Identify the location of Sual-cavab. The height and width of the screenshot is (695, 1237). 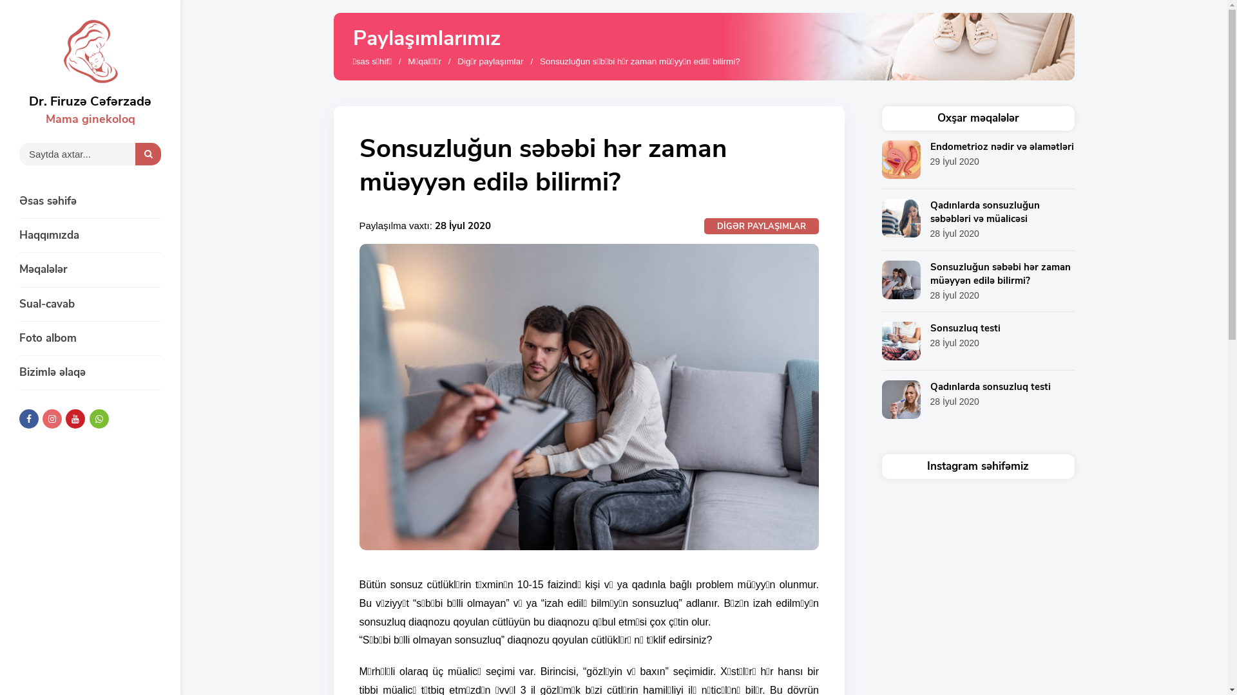
(90, 304).